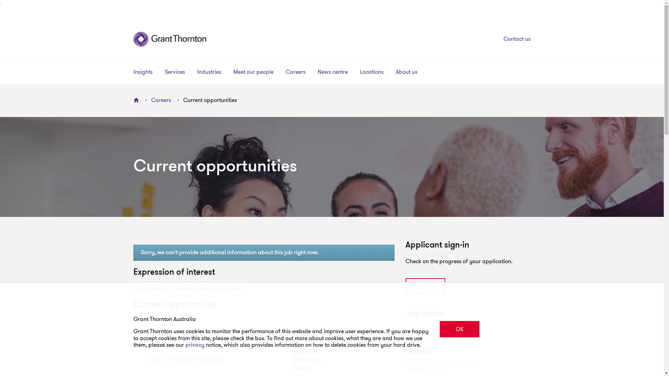 The image size is (669, 376). I want to click on Industries, so click(209, 72).